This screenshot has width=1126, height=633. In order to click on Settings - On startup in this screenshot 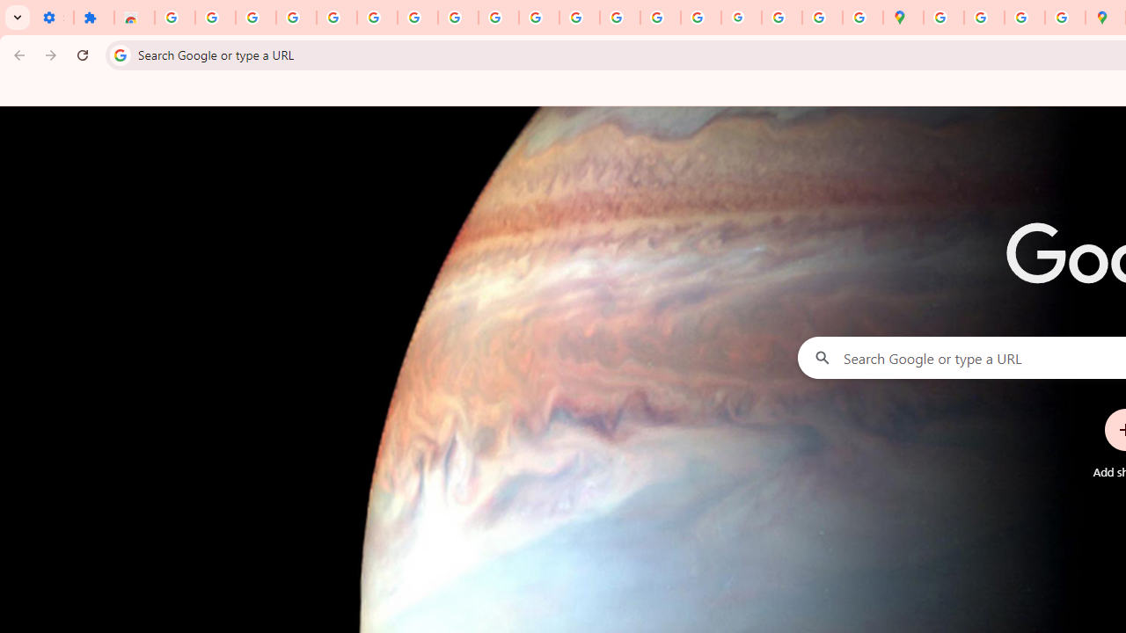, I will do `click(53, 18)`.